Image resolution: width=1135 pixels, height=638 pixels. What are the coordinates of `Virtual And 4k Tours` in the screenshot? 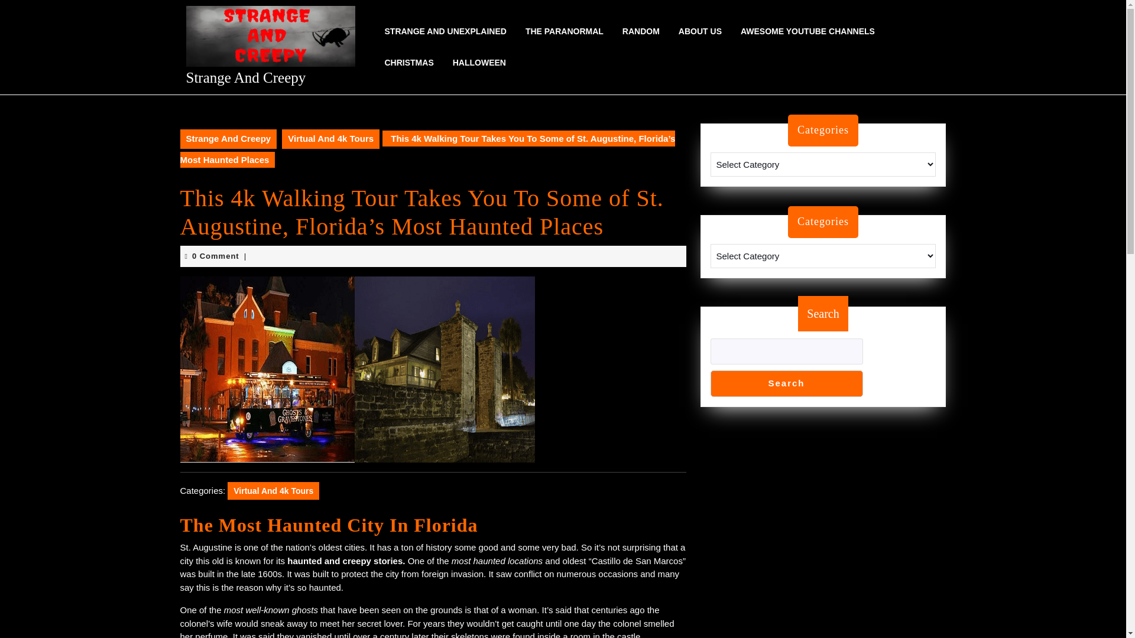 It's located at (273, 490).